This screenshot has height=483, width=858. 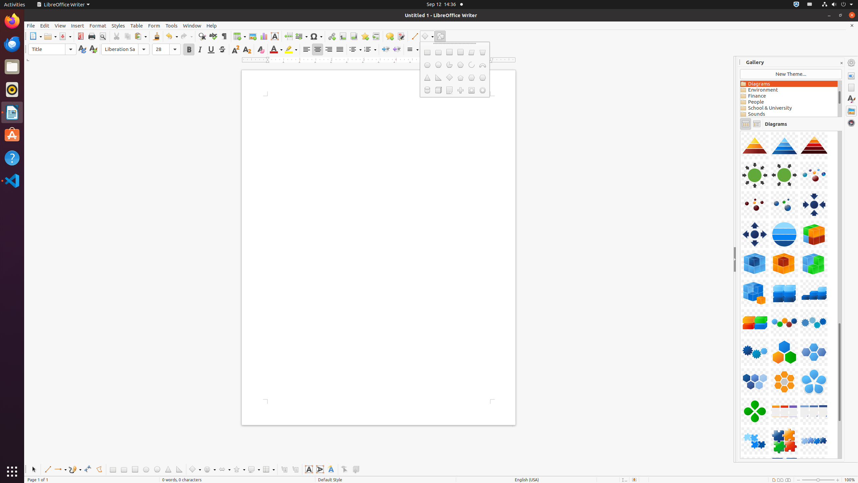 What do you see at coordinates (483, 52) in the screenshot?
I see `Trapezoid` at bounding box center [483, 52].